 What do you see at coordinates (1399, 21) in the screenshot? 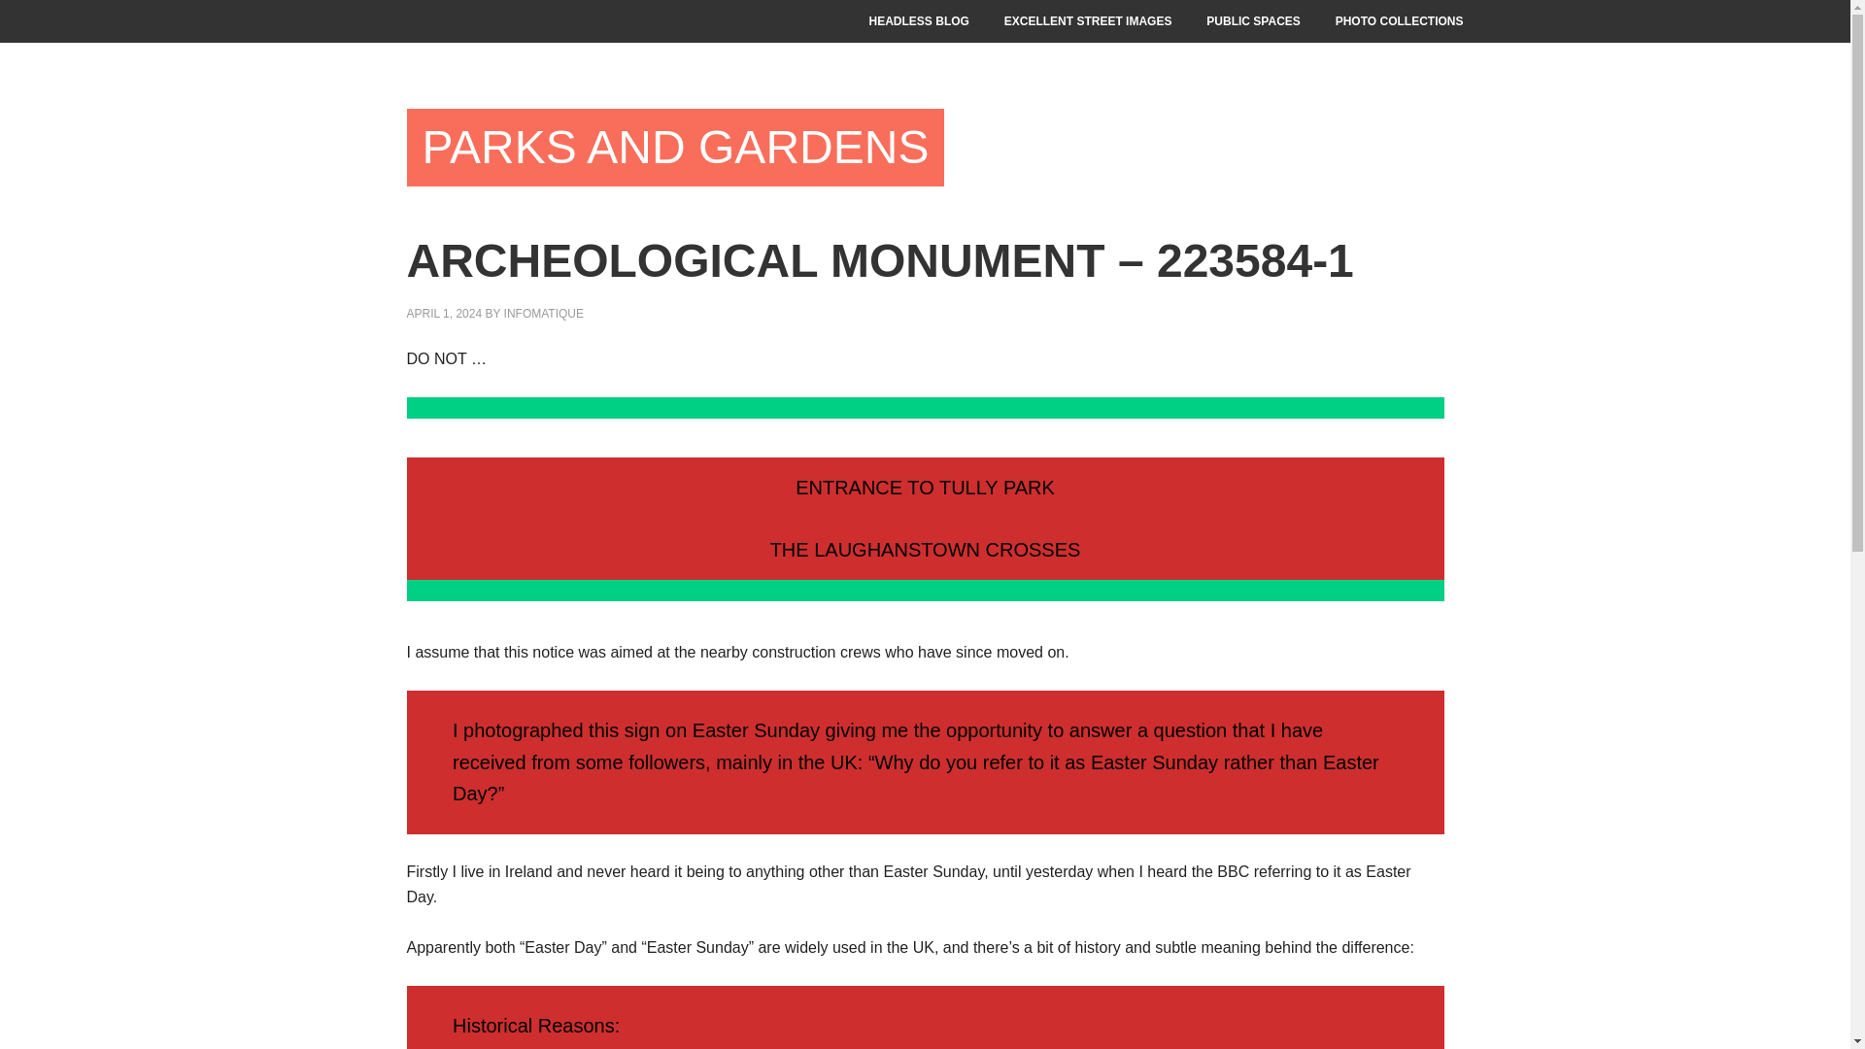
I see `PHOTO COLLECTIONS` at bounding box center [1399, 21].